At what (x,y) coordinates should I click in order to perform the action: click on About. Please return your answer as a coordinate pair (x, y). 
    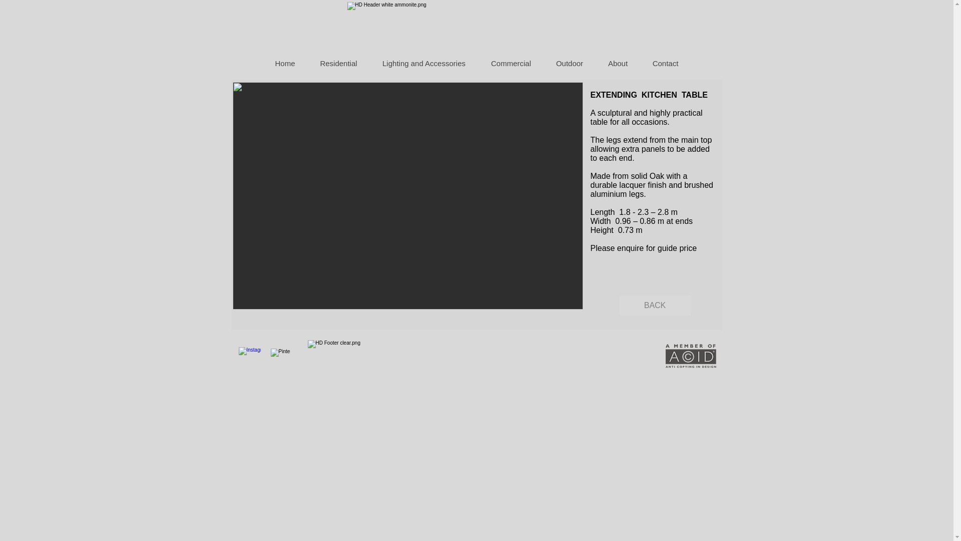
    Looking at the image, I should click on (618, 63).